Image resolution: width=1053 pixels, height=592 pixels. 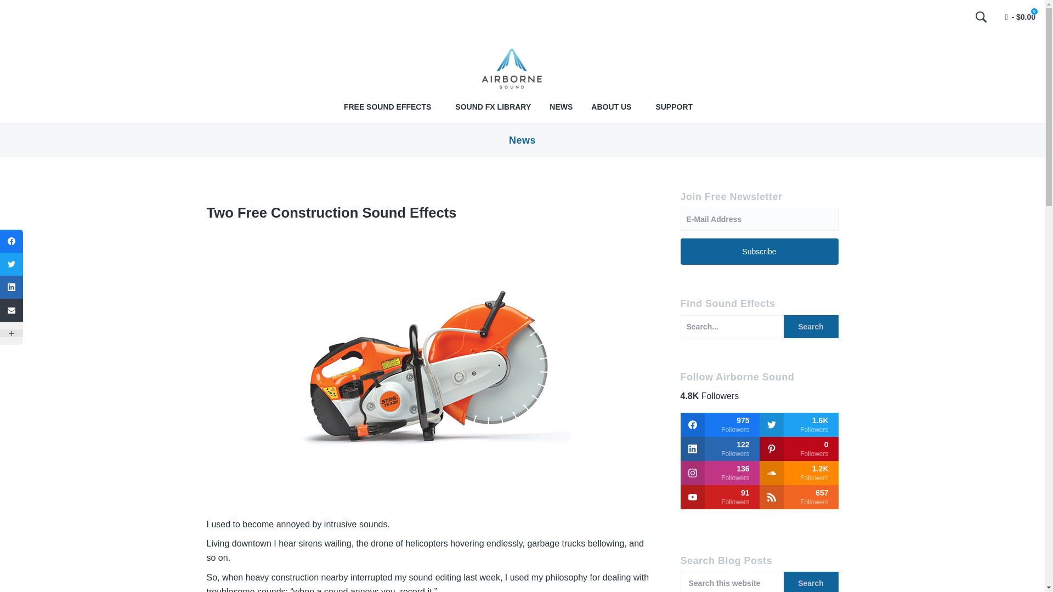 What do you see at coordinates (611, 107) in the screenshot?
I see `ABOUT US` at bounding box center [611, 107].